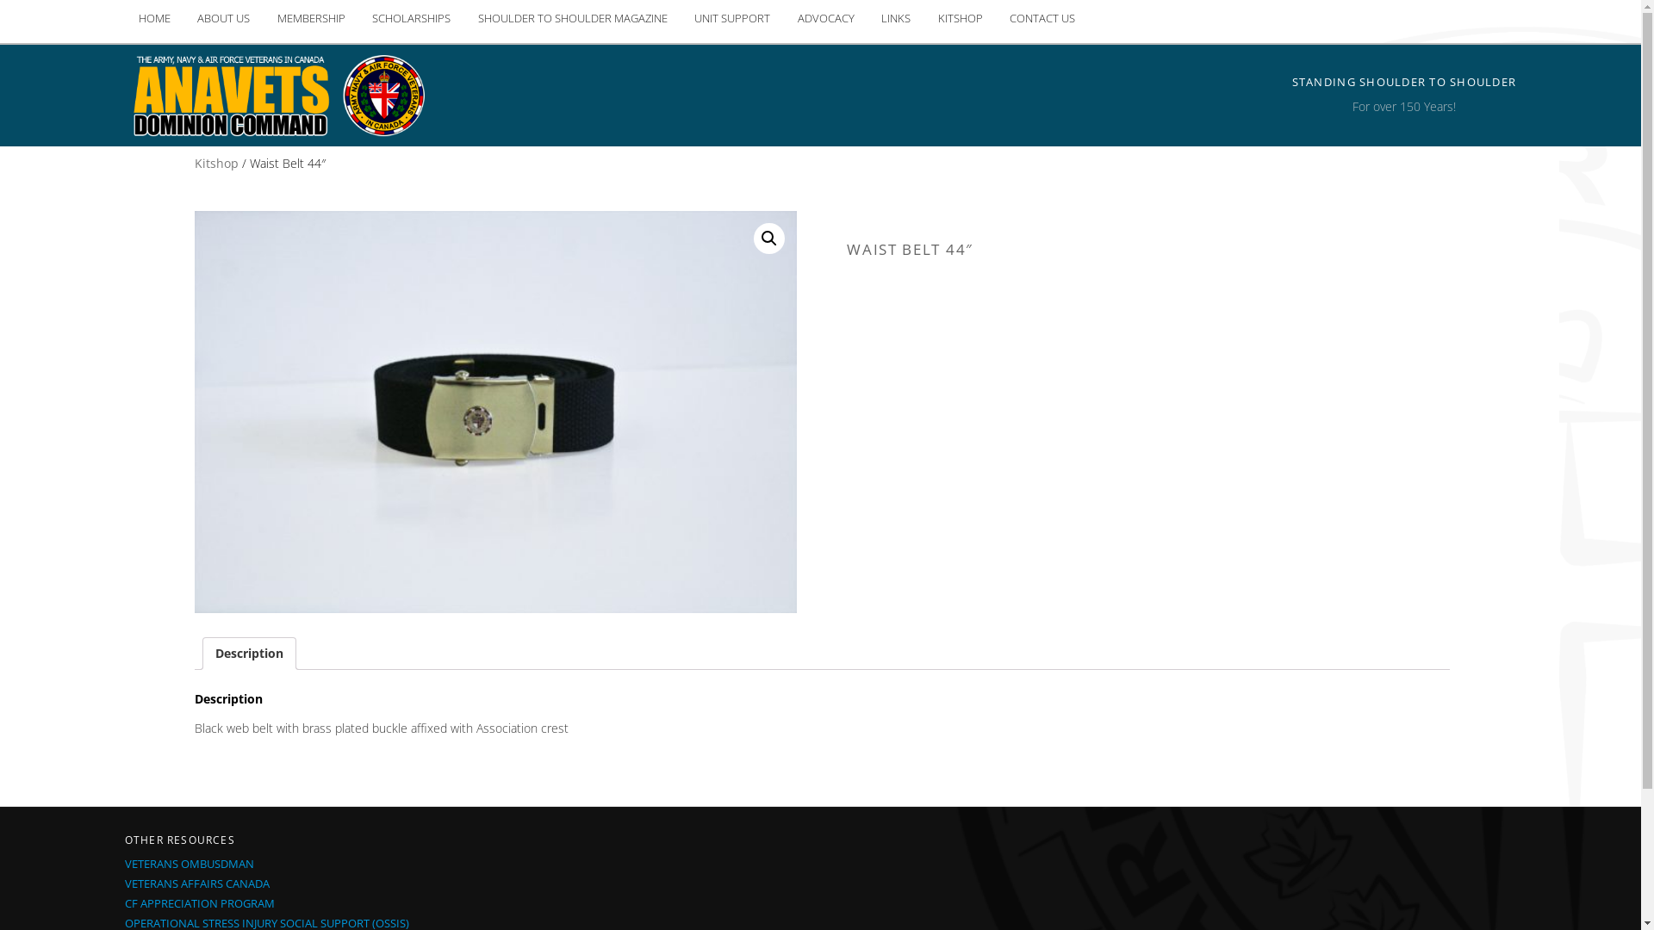 The image size is (1654, 930). What do you see at coordinates (826, 19) in the screenshot?
I see `ADVOCACY` at bounding box center [826, 19].